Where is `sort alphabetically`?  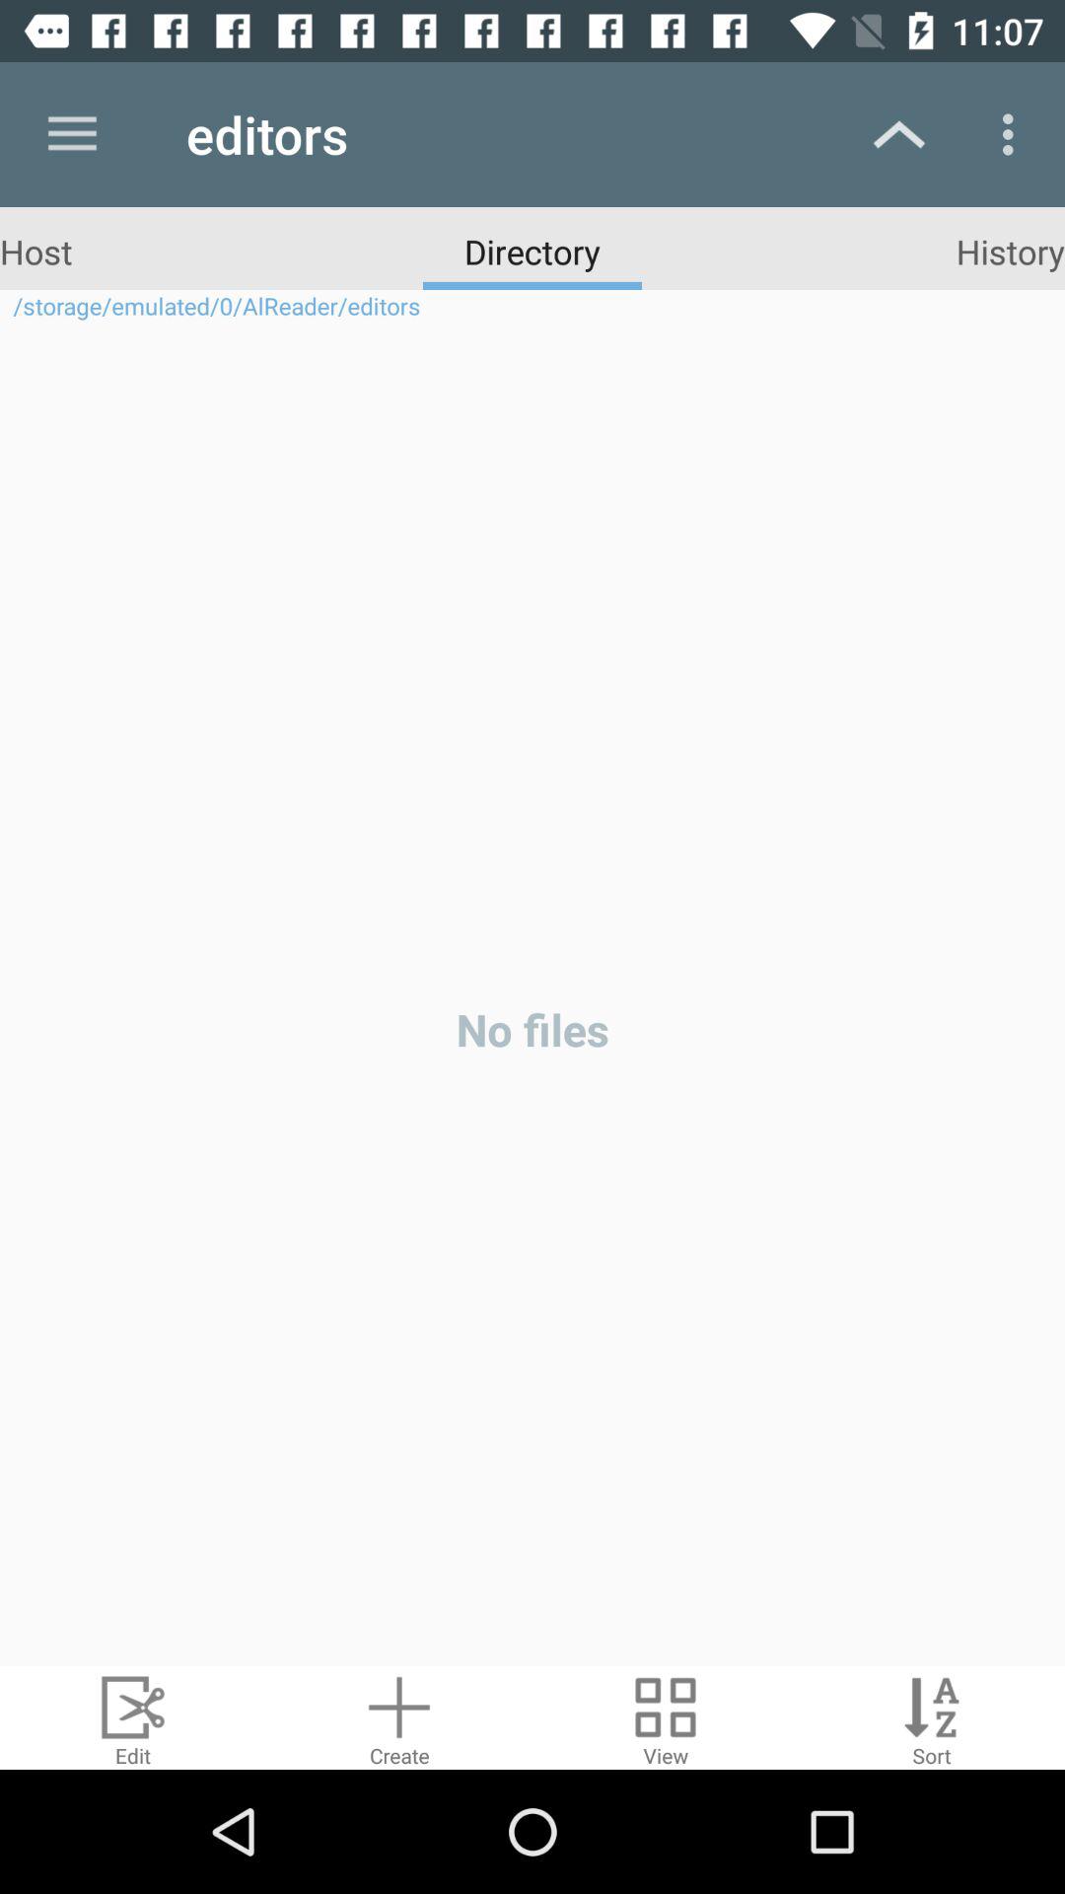 sort alphabetically is located at coordinates (932, 1718).